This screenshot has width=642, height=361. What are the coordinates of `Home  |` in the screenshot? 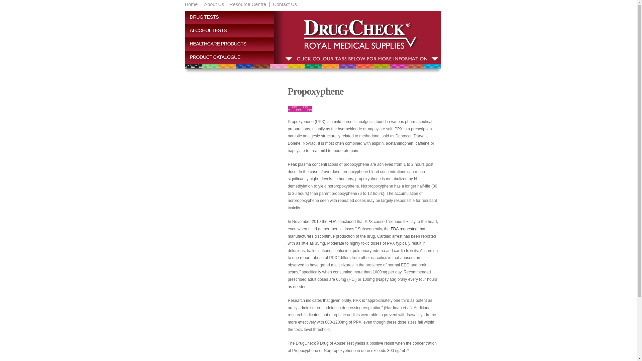 It's located at (193, 4).